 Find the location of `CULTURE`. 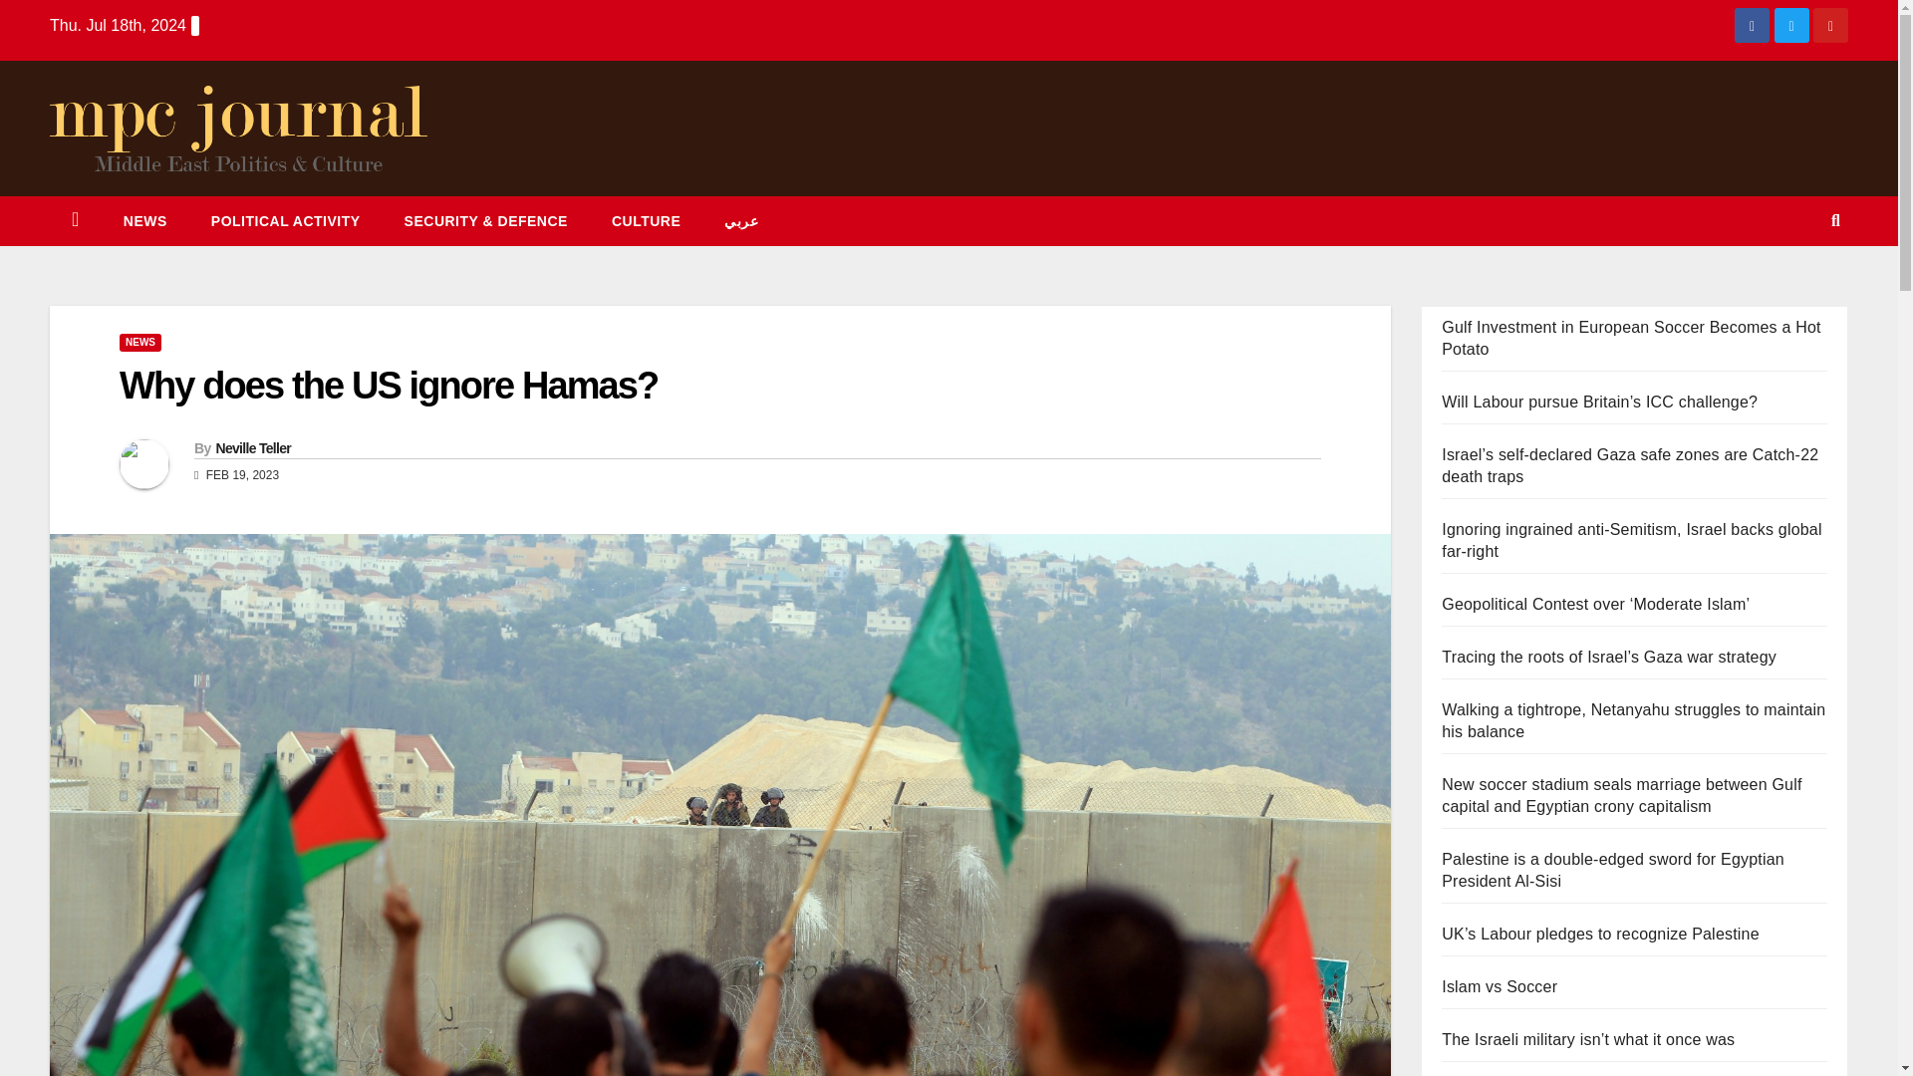

CULTURE is located at coordinates (646, 221).